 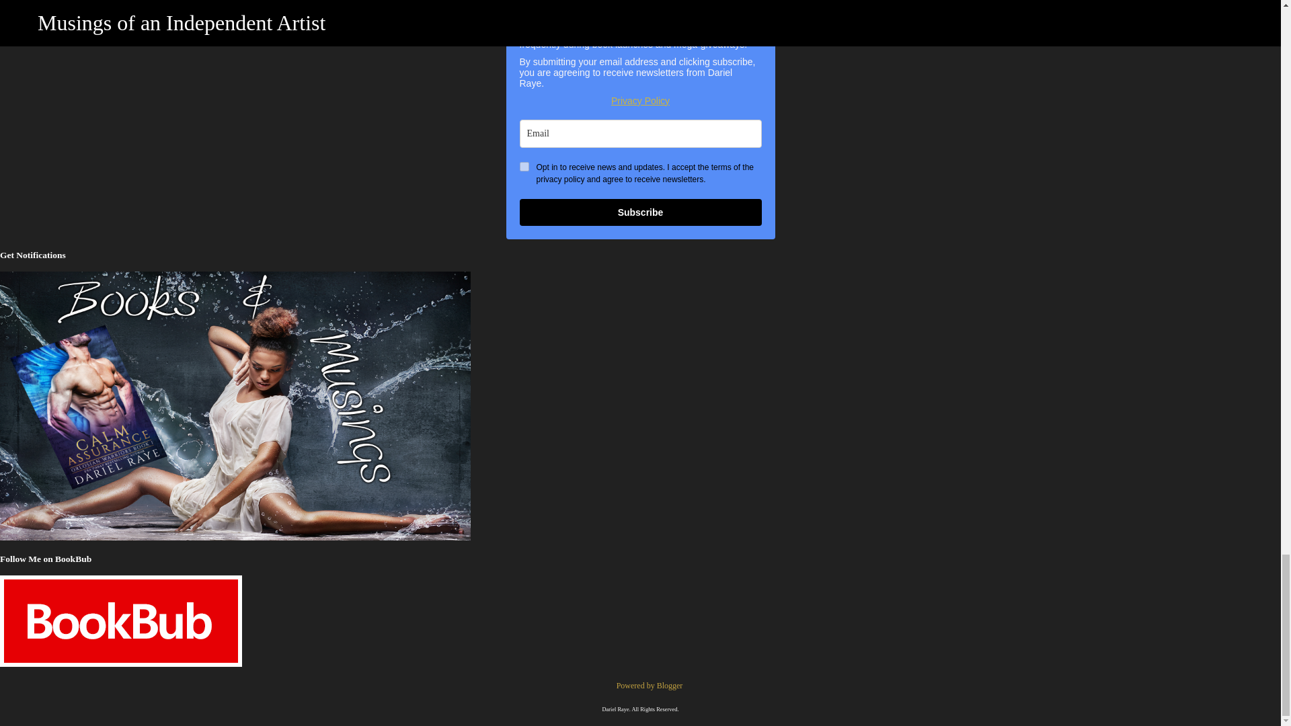 What do you see at coordinates (523, 166) in the screenshot?
I see `on` at bounding box center [523, 166].